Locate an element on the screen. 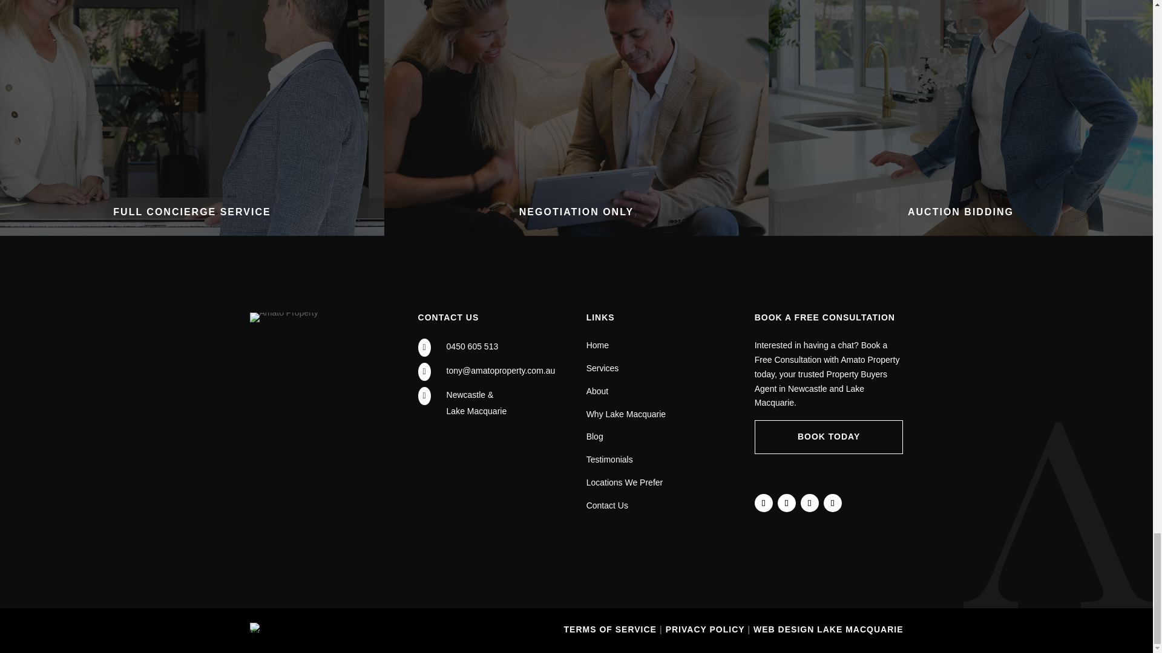  Follow on Facebook is located at coordinates (763, 502).